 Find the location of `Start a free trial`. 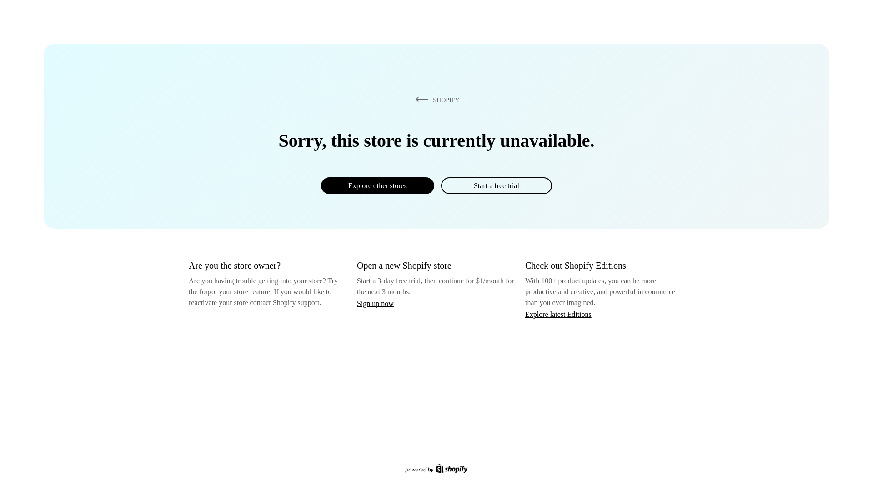

Start a free trial is located at coordinates (496, 185).